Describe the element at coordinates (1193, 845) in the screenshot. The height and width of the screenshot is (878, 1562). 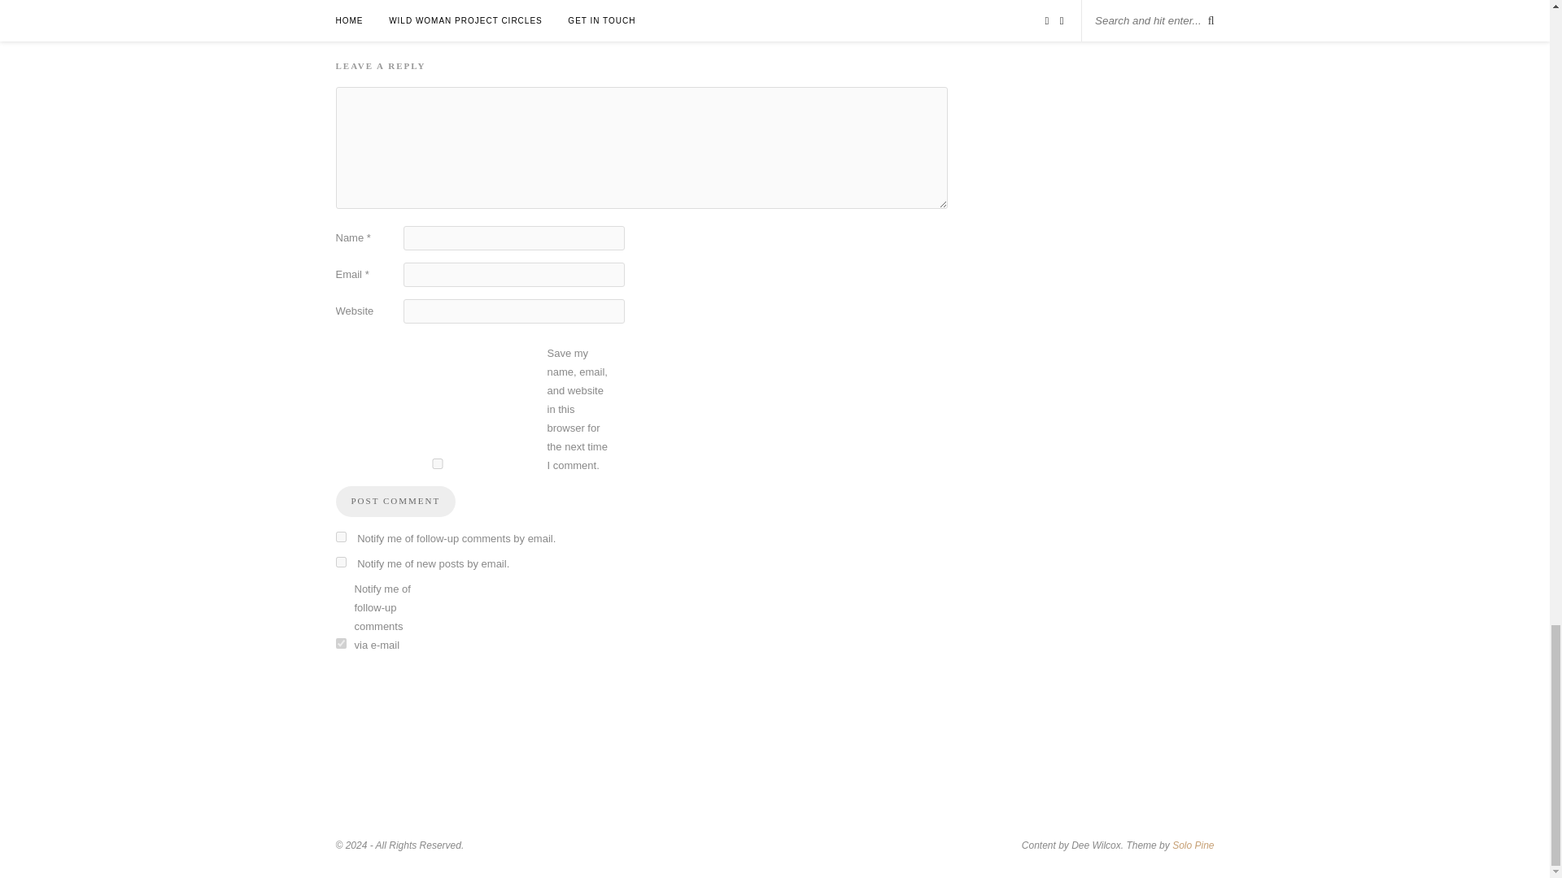
I see `Solo Pine` at that location.